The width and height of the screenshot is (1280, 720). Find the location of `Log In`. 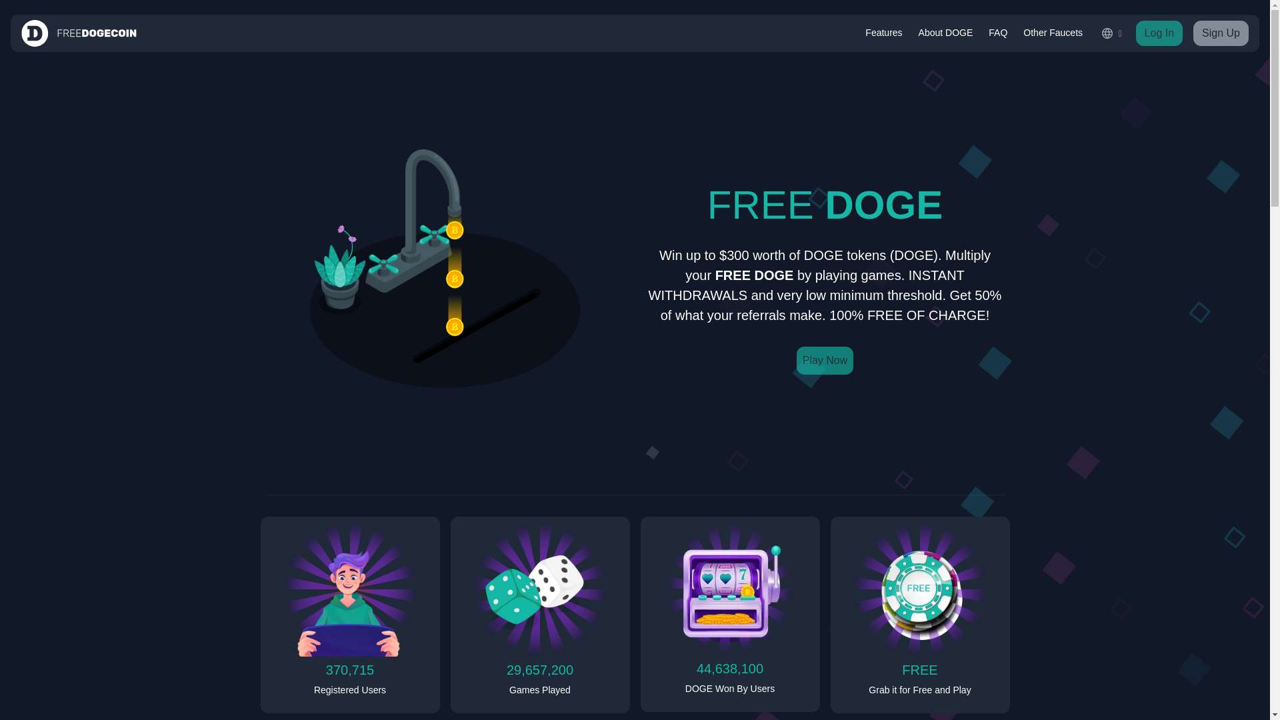

Log In is located at coordinates (1159, 33).